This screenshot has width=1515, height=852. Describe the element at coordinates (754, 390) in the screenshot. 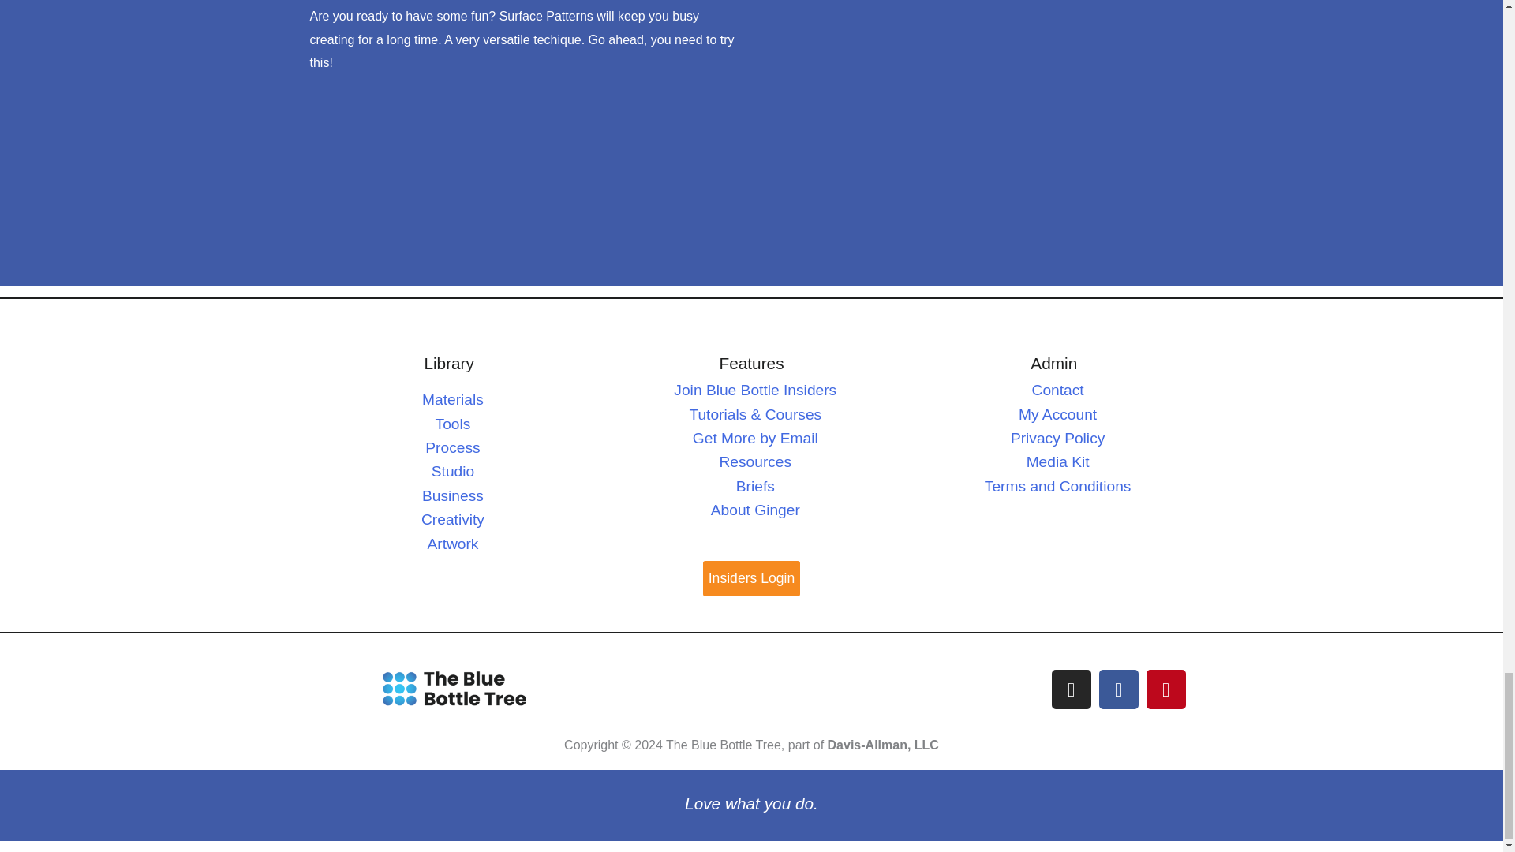

I see `Join Blue Bottle Insiders` at that location.